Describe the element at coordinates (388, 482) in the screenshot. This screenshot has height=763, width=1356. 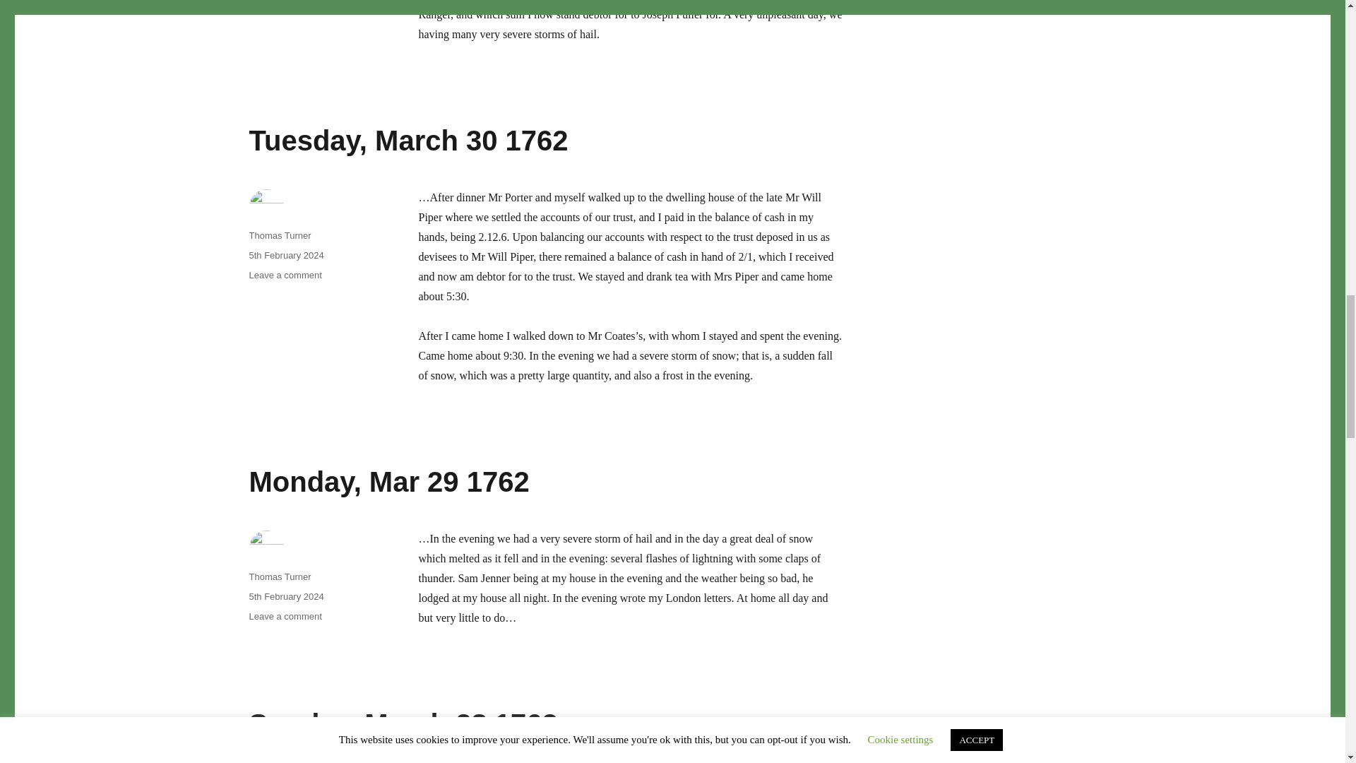
I see `Monday, Mar 29 1762` at that location.